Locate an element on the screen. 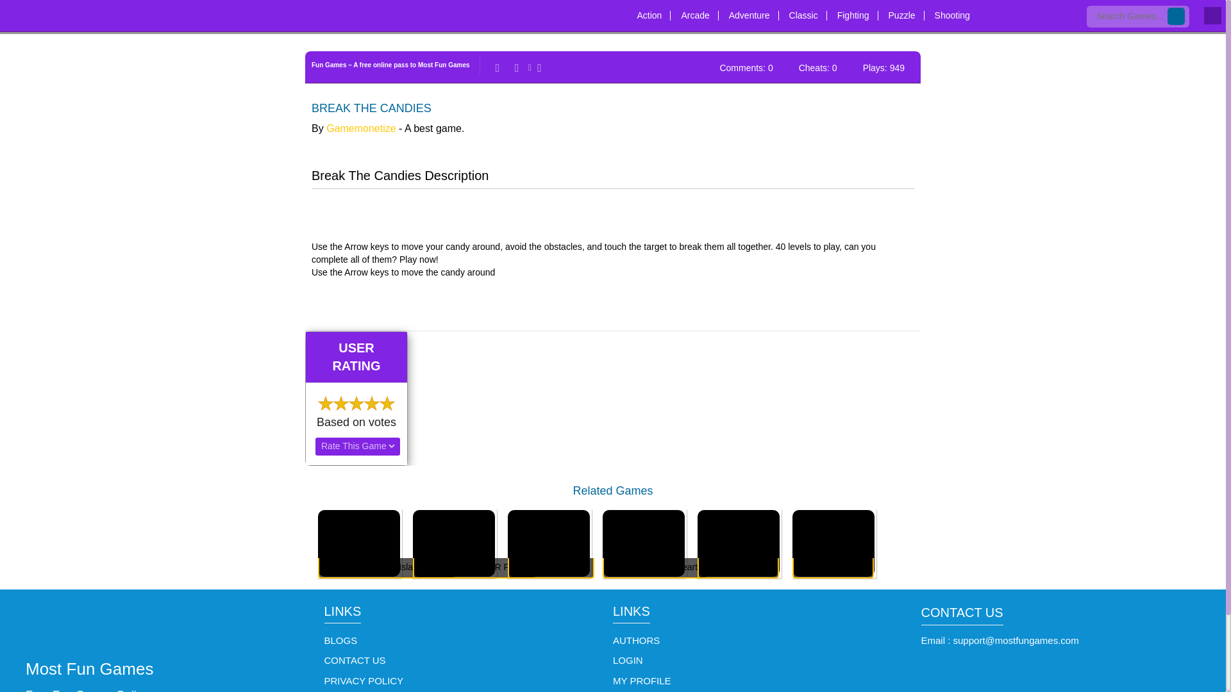  Action is located at coordinates (649, 11).